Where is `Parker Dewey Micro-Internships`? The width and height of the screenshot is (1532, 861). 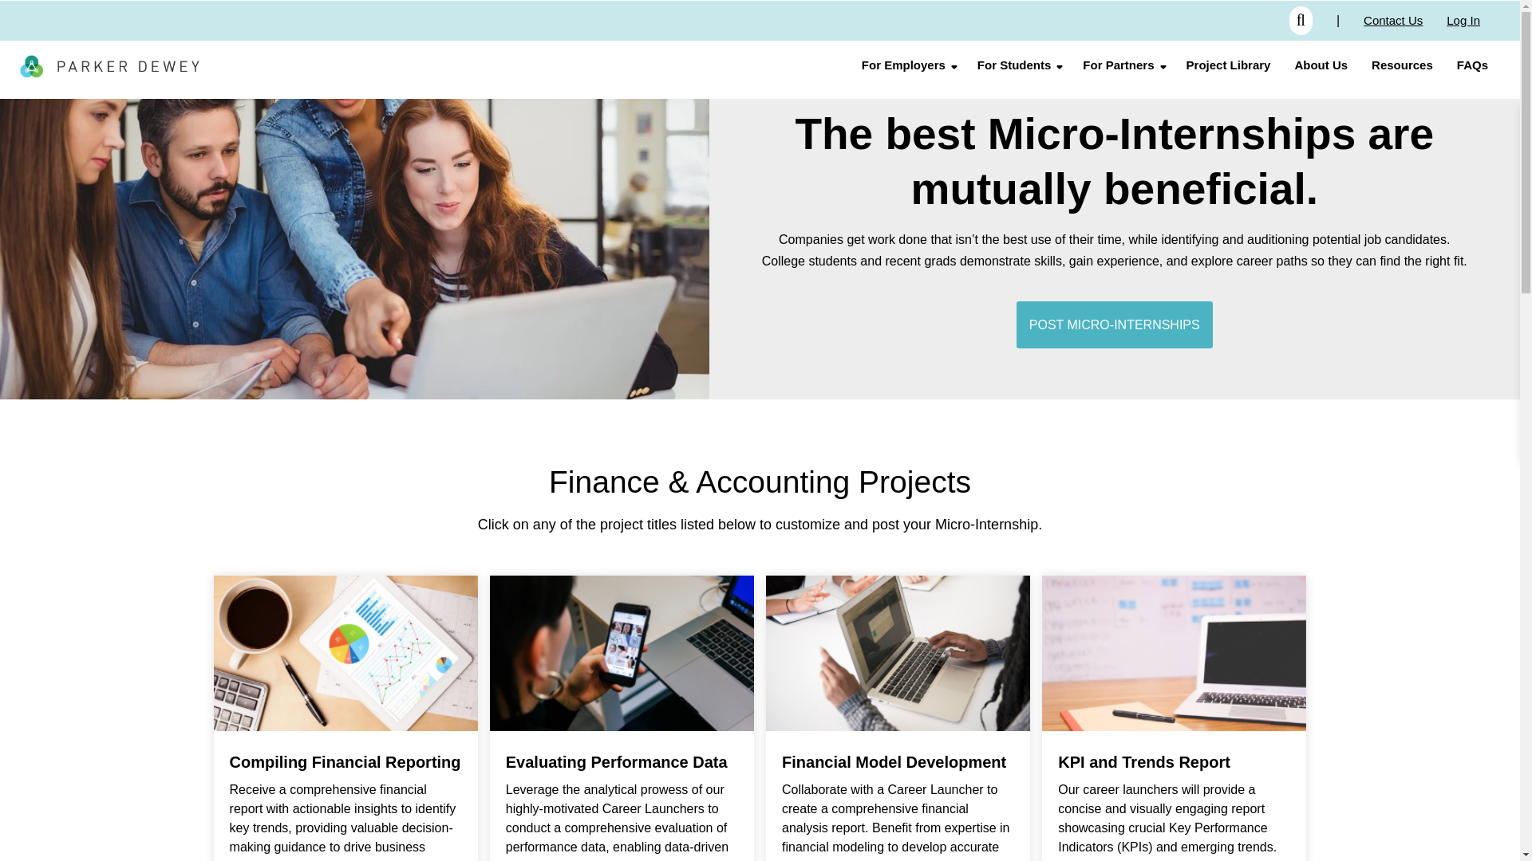
Parker Dewey Micro-Internships is located at coordinates (109, 67).